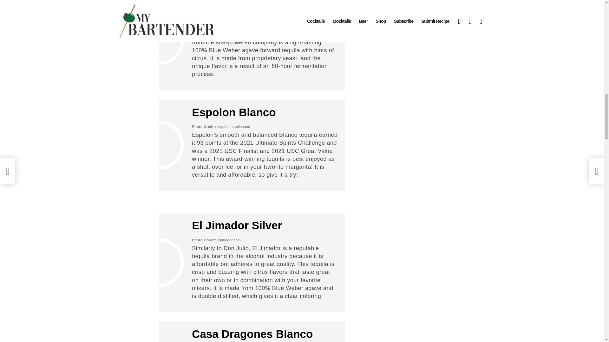 This screenshot has width=609, height=342. What do you see at coordinates (159, 145) in the screenshot?
I see `10 Must-Try Blanco Tequilas 5` at bounding box center [159, 145].